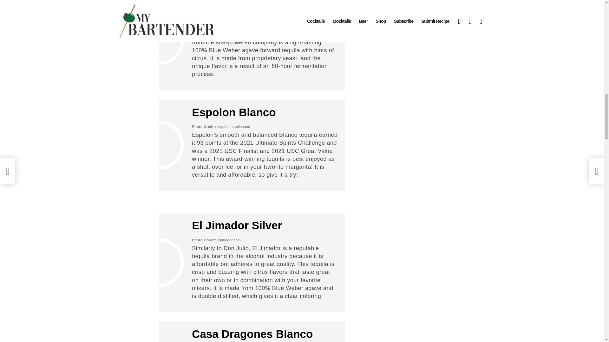 This screenshot has width=609, height=342. What do you see at coordinates (159, 145) in the screenshot?
I see `10 Must-Try Blanco Tequilas 5` at bounding box center [159, 145].